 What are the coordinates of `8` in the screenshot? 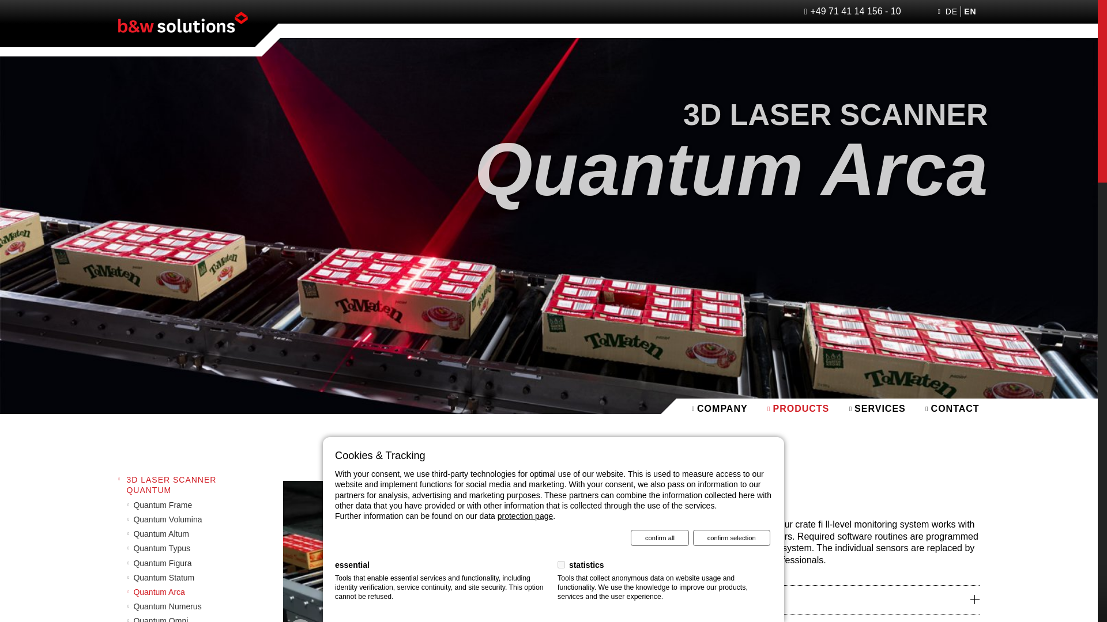 It's located at (561, 564).